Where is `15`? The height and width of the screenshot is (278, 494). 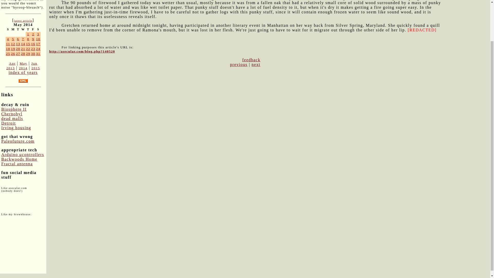 15 is located at coordinates (28, 44).